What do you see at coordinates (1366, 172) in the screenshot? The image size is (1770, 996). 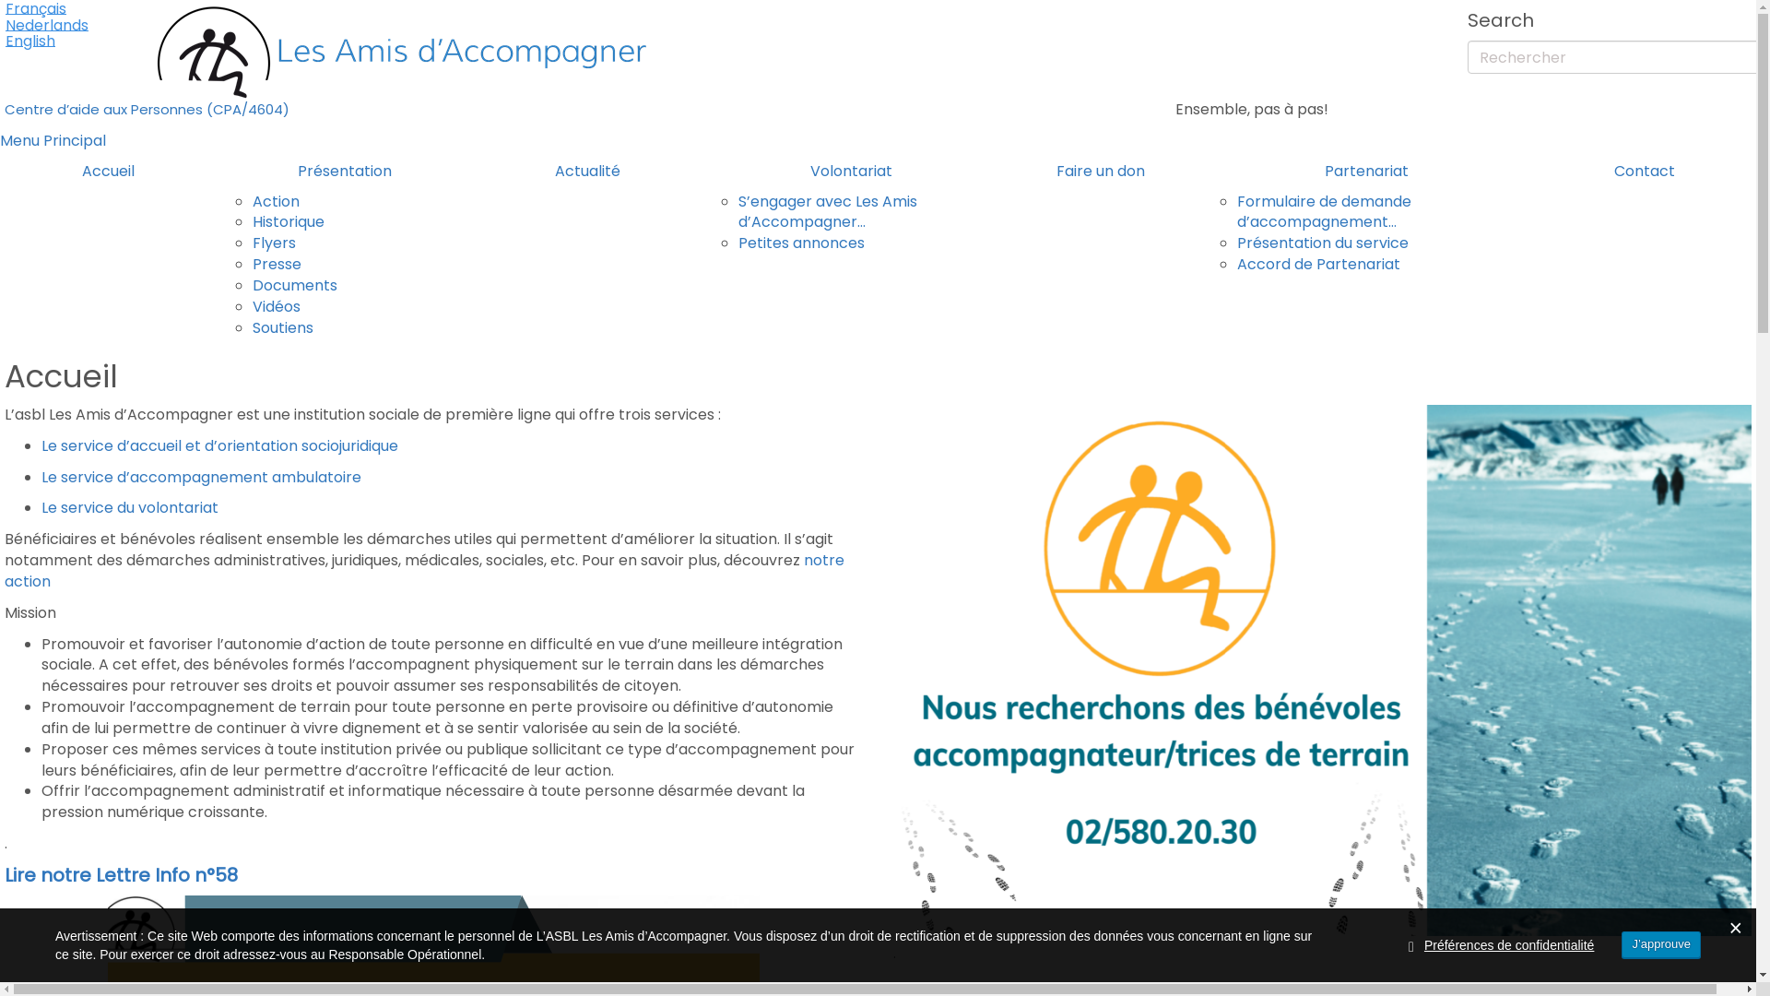 I see `Partenariat` at bounding box center [1366, 172].